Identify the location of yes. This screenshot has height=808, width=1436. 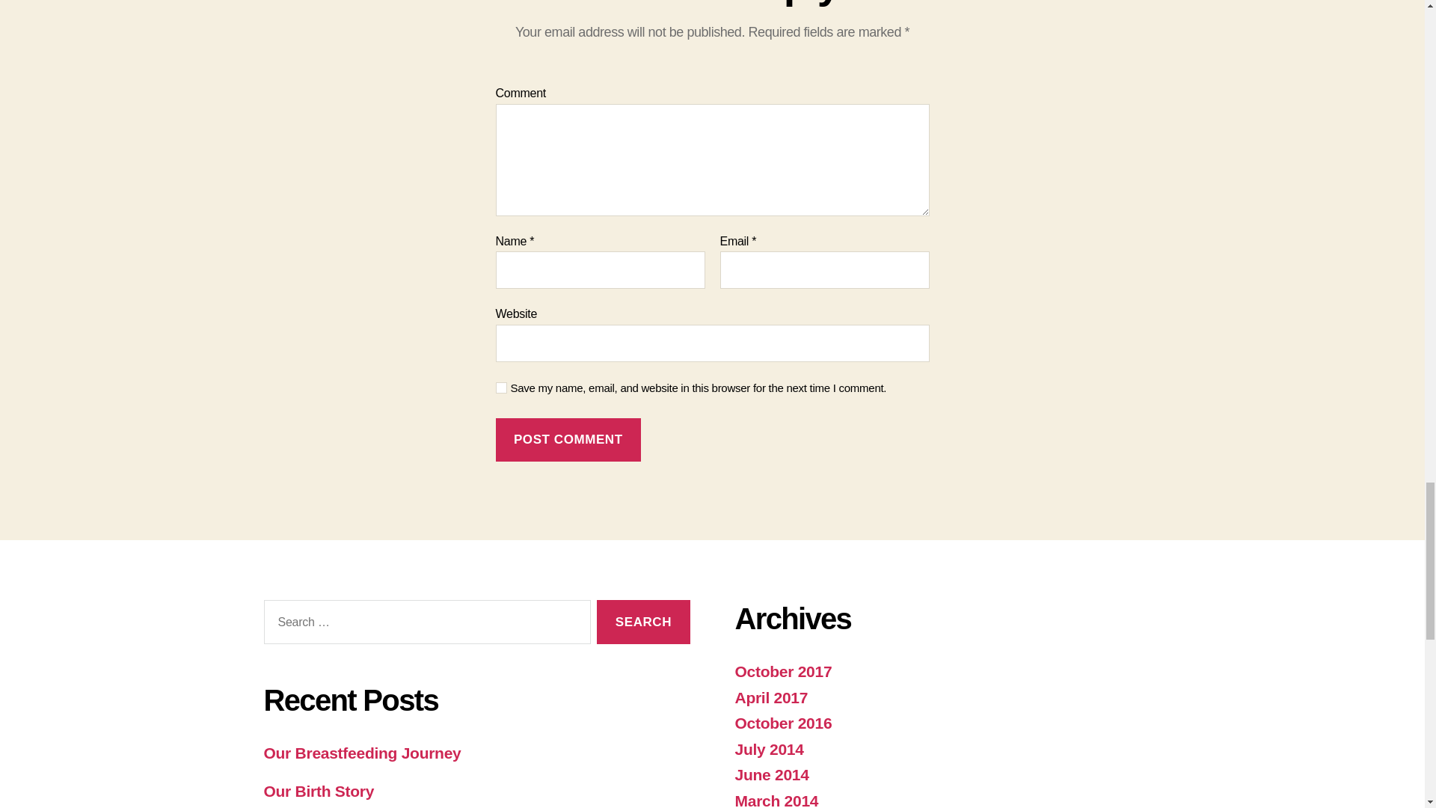
(501, 388).